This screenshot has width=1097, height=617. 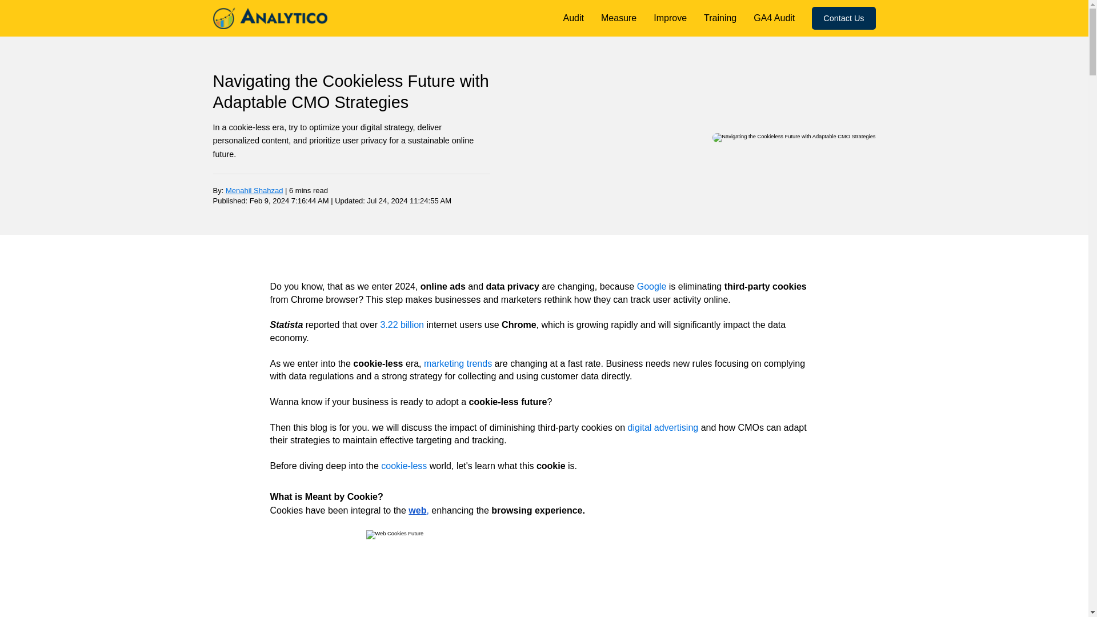 I want to click on Contact Us, so click(x=843, y=18).